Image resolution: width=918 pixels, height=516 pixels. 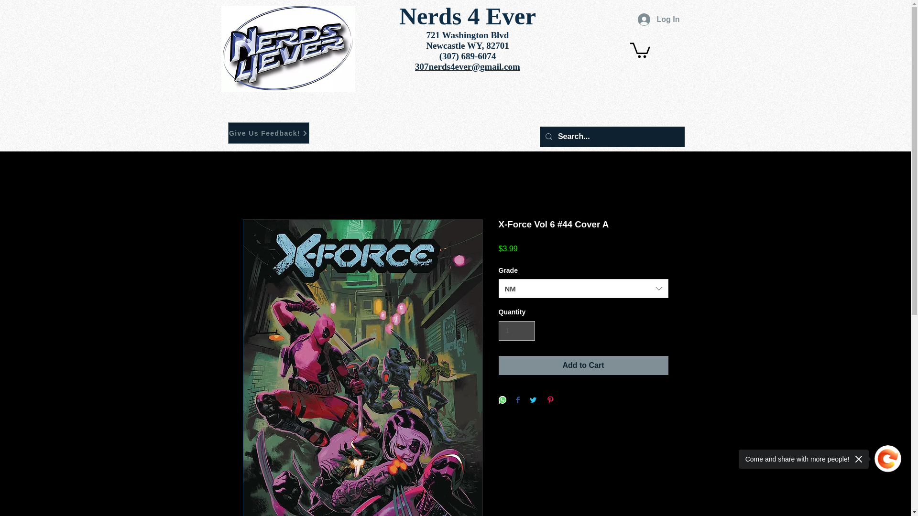 What do you see at coordinates (516, 331) in the screenshot?
I see `1` at bounding box center [516, 331].